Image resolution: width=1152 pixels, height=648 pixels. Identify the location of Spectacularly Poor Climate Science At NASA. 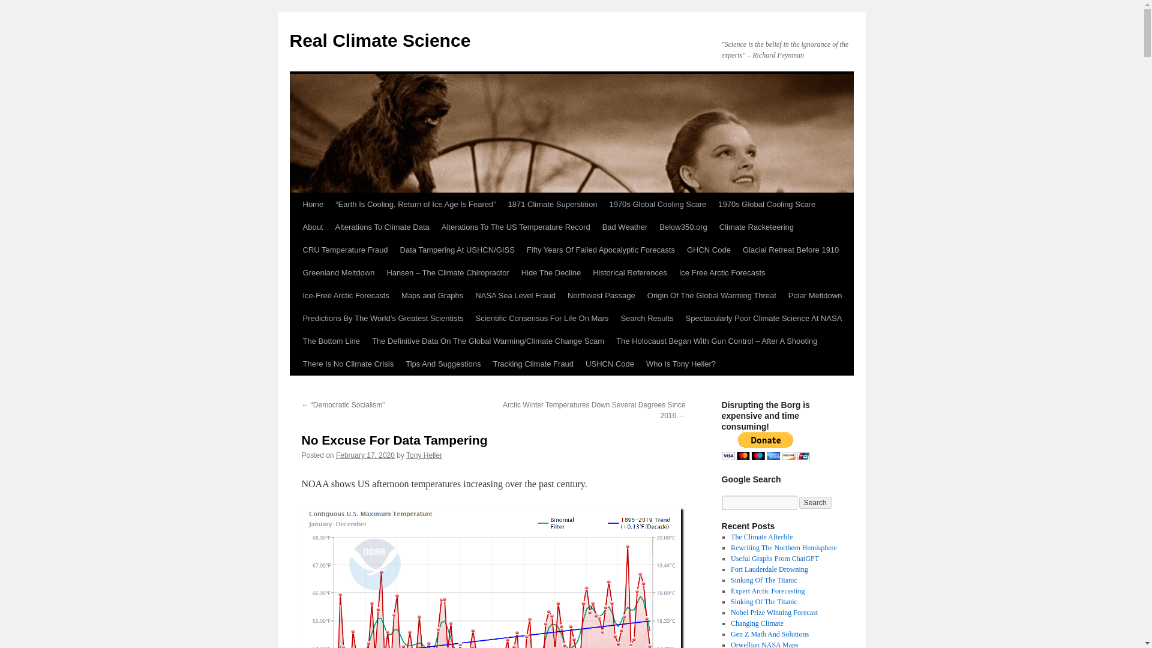
(763, 318).